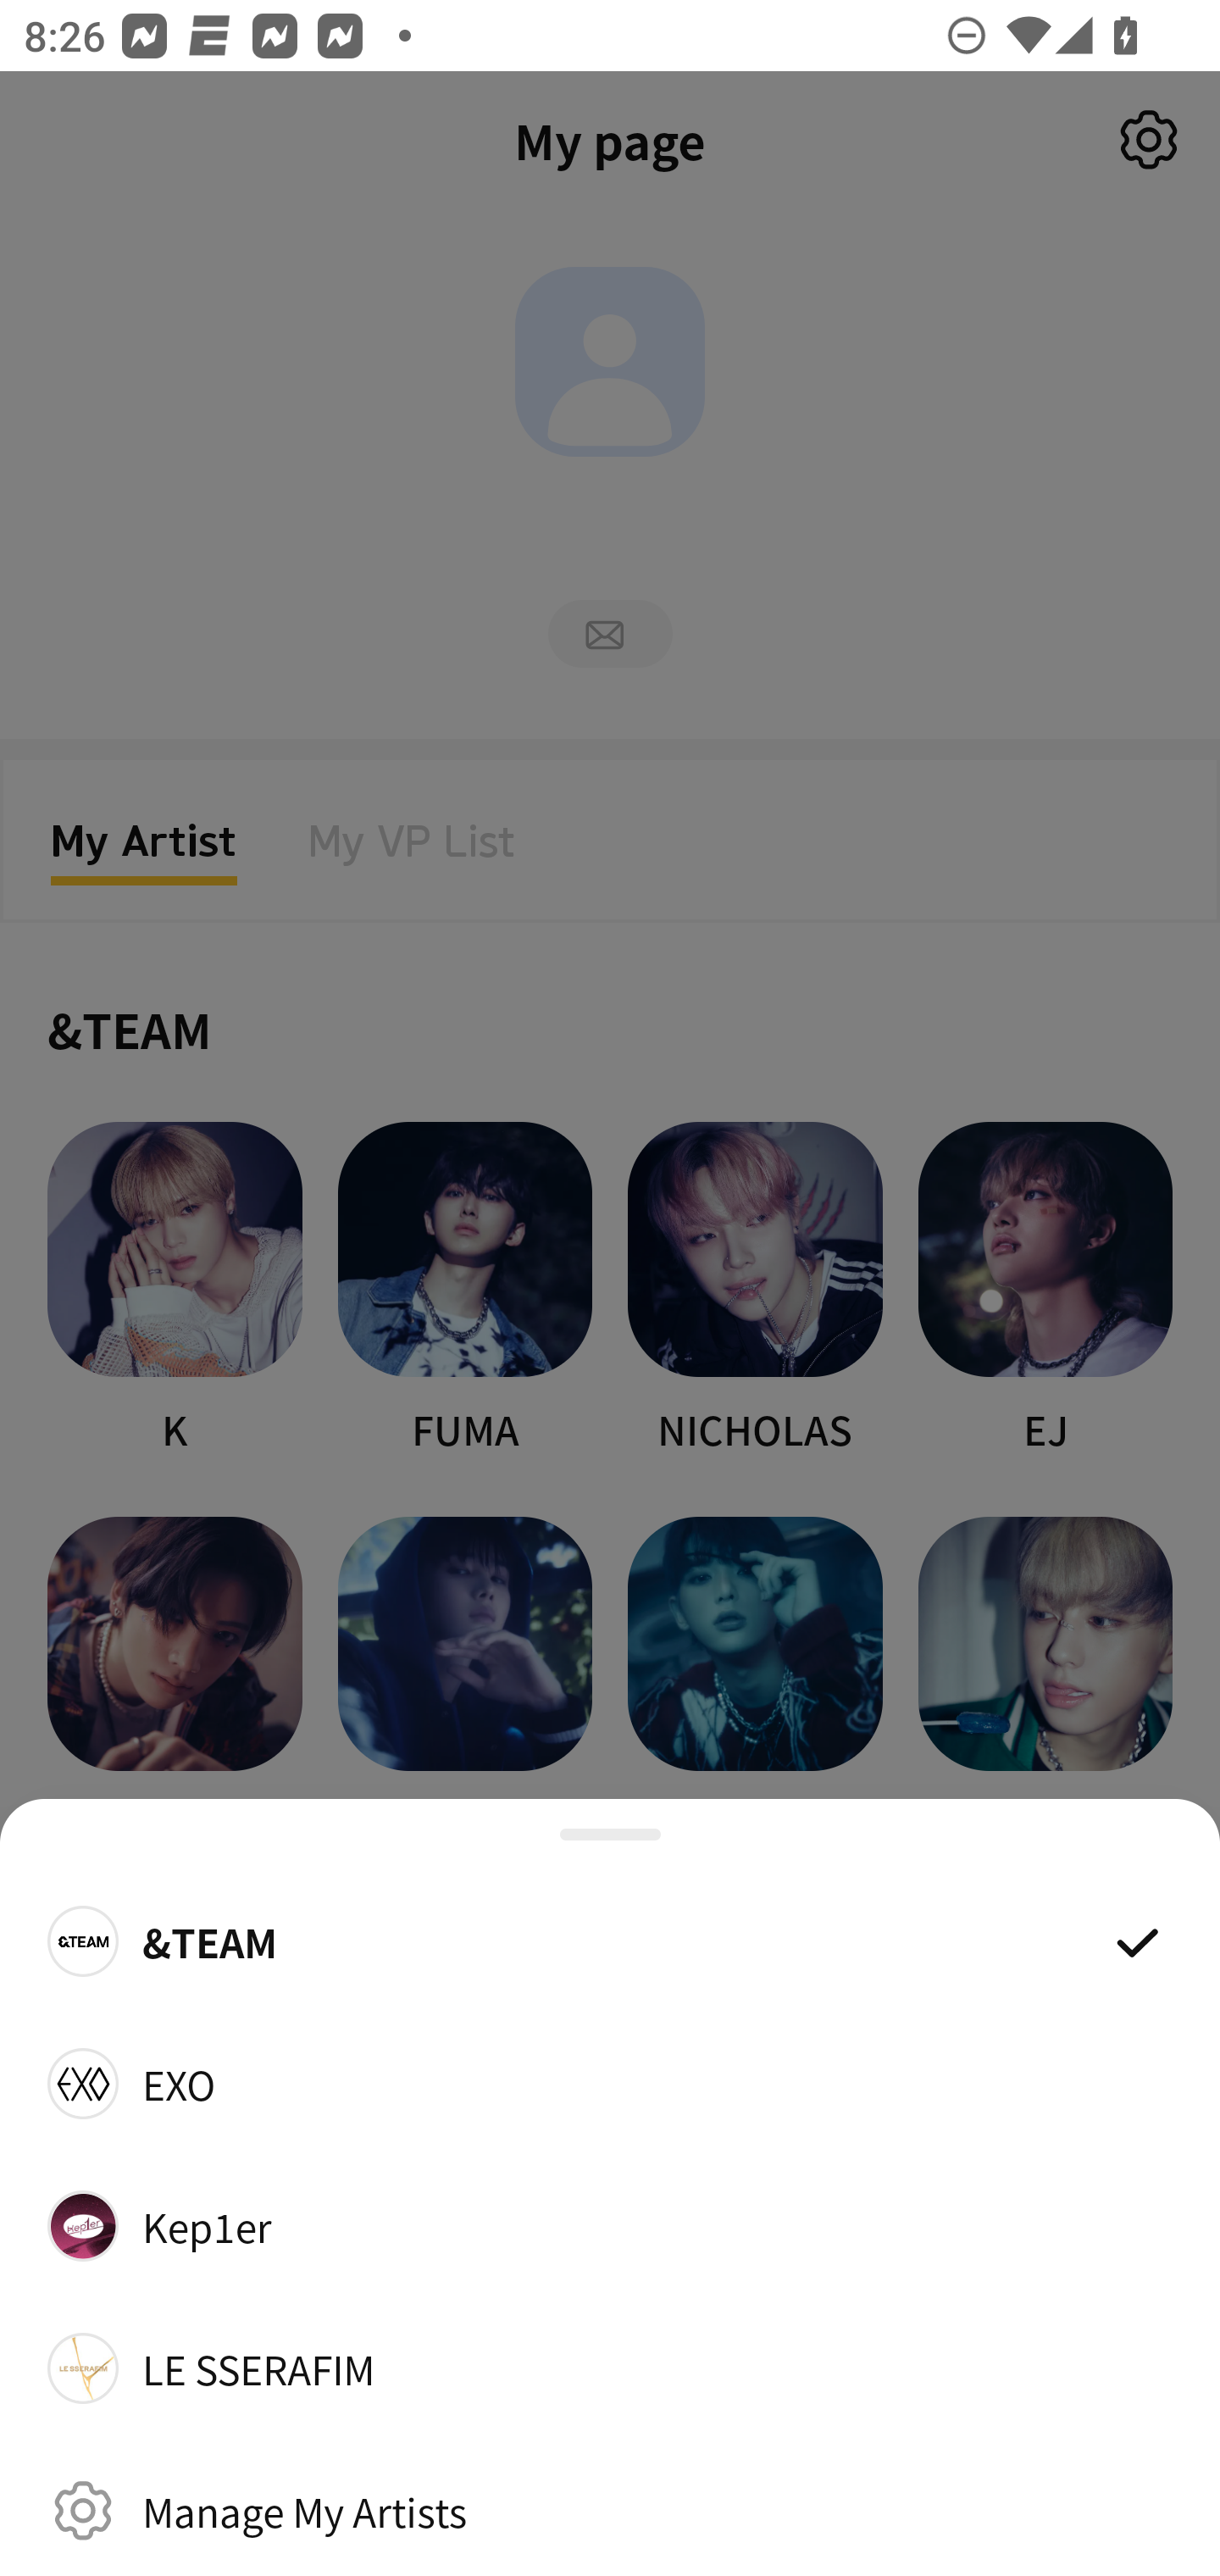 The width and height of the screenshot is (1220, 2576). I want to click on &TEAM, so click(610, 1940).